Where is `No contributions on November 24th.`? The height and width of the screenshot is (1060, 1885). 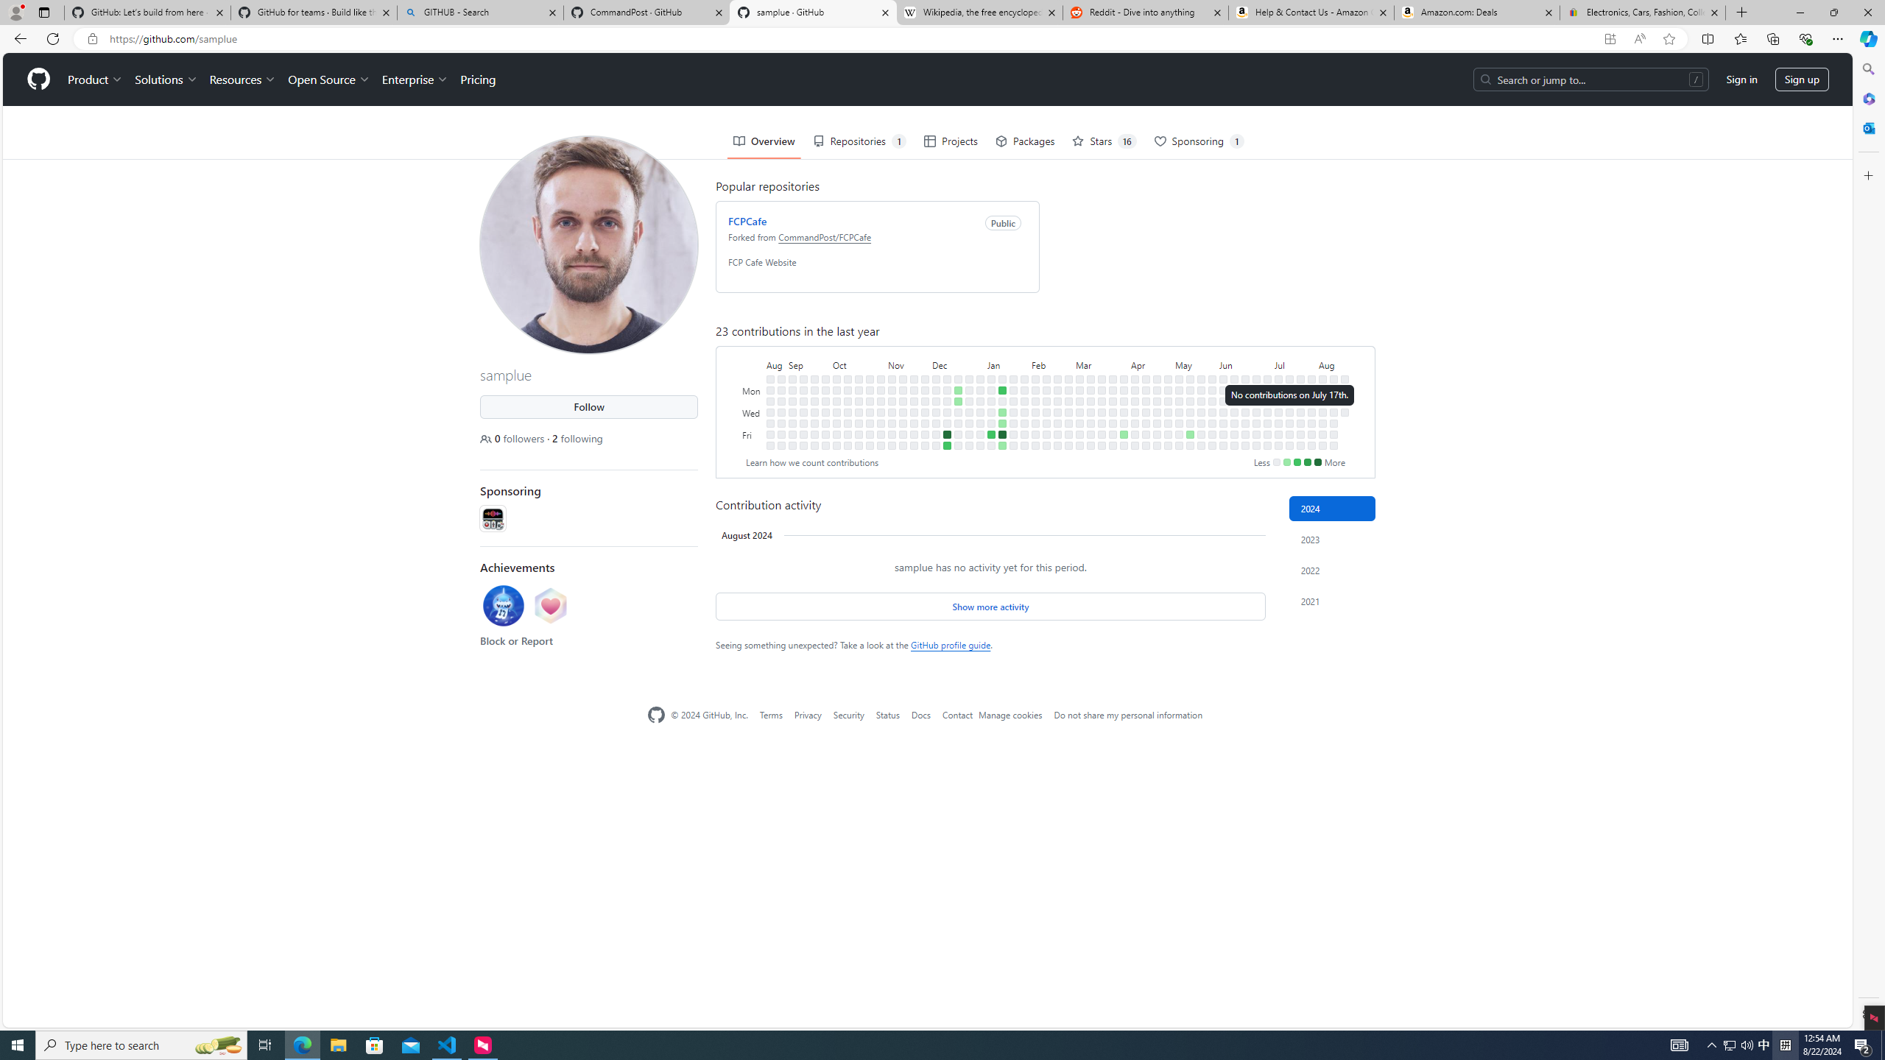 No contributions on November 24th. is located at coordinates (914, 434).